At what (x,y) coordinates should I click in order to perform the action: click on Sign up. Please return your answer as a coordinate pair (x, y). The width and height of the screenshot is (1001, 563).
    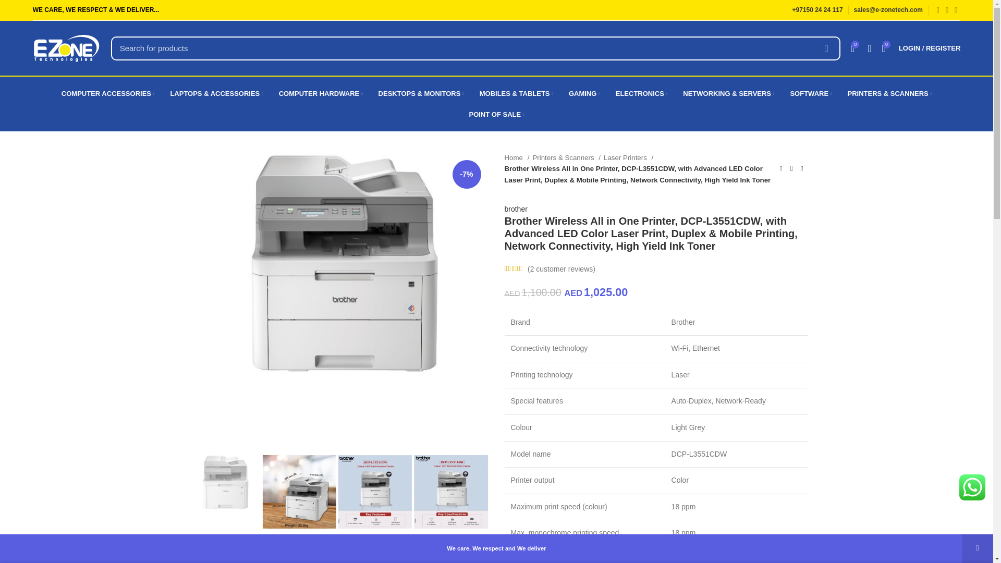
    Looking at the image, I should click on (691, 467).